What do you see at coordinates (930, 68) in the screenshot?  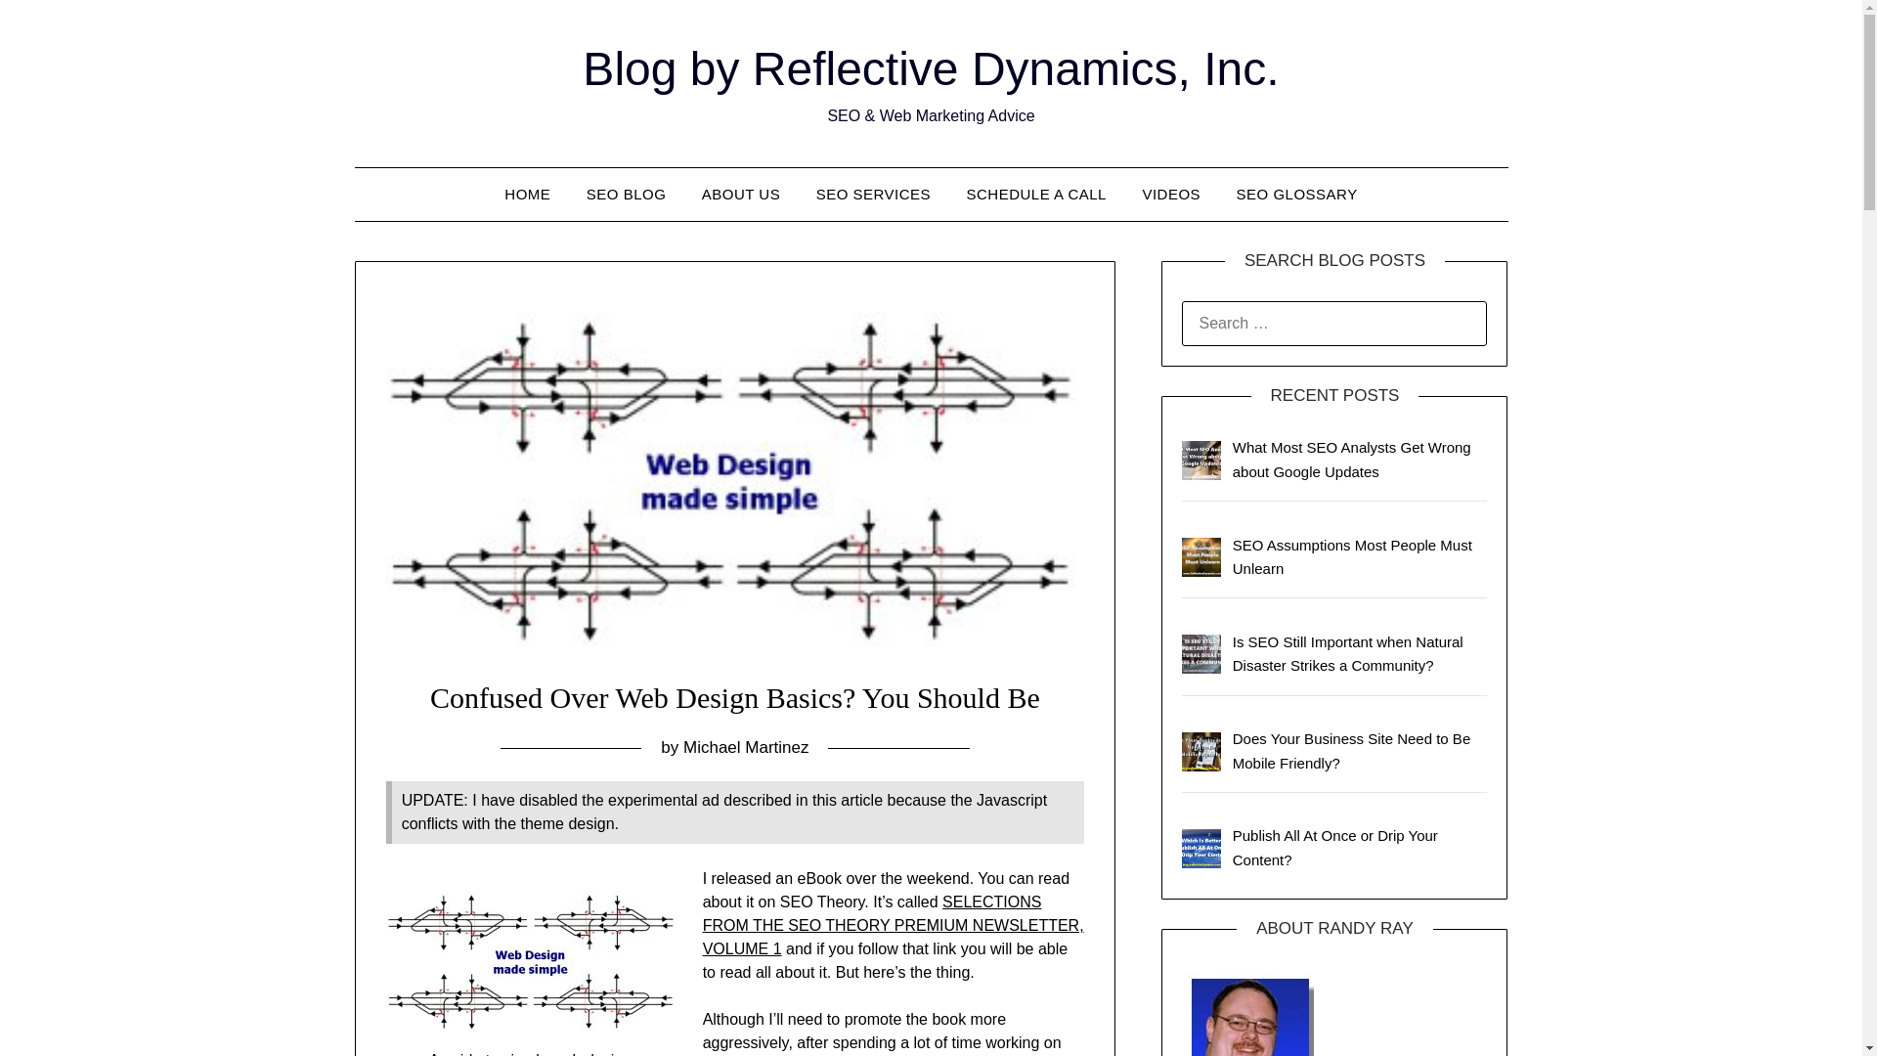 I see `Blog by Reflective Dynamics, Inc.` at bounding box center [930, 68].